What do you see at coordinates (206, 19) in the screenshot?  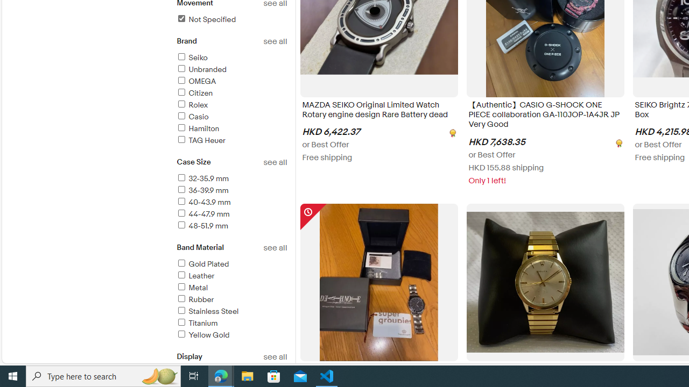 I see `Not Specified Filter Applied` at bounding box center [206, 19].